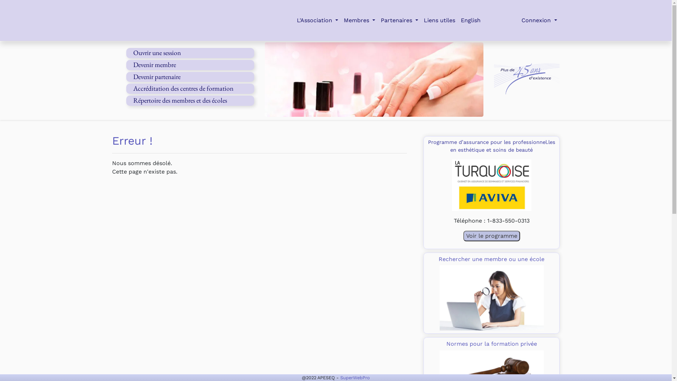 This screenshot has width=677, height=381. I want to click on Partenaires, so click(400, 20).